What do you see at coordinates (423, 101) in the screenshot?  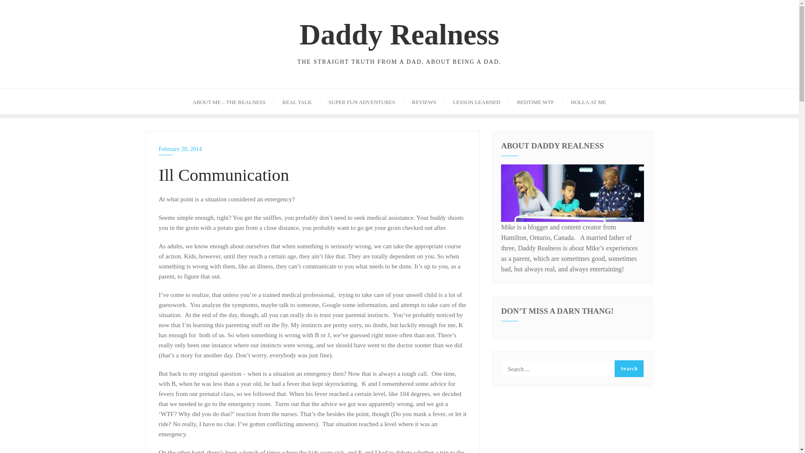 I see `REVIEWS` at bounding box center [423, 101].